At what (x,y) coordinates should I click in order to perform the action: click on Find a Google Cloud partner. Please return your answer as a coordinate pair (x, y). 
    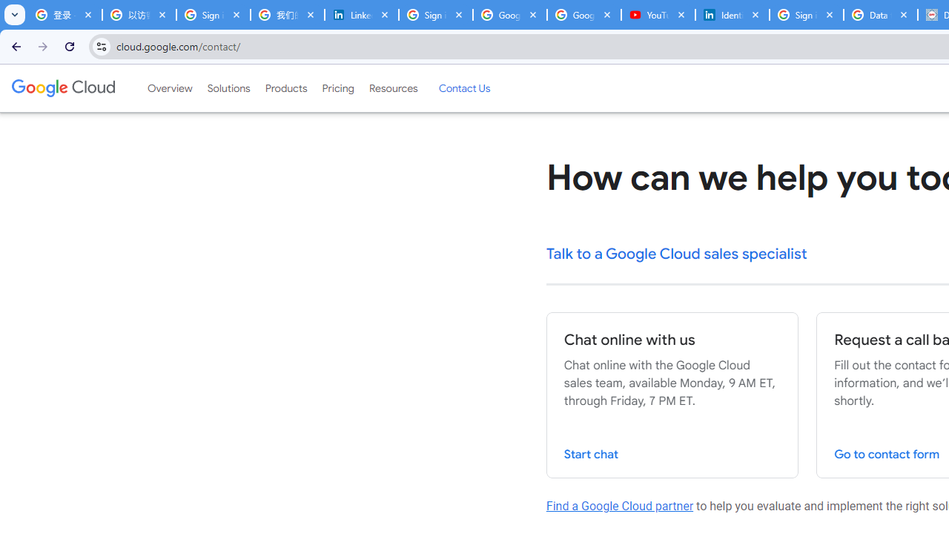
    Looking at the image, I should click on (620, 506).